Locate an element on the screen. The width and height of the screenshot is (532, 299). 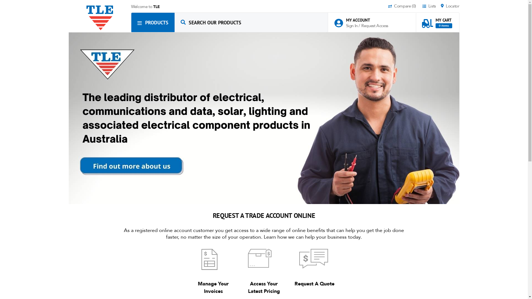
MY ACCOUNT is located at coordinates (364, 20).